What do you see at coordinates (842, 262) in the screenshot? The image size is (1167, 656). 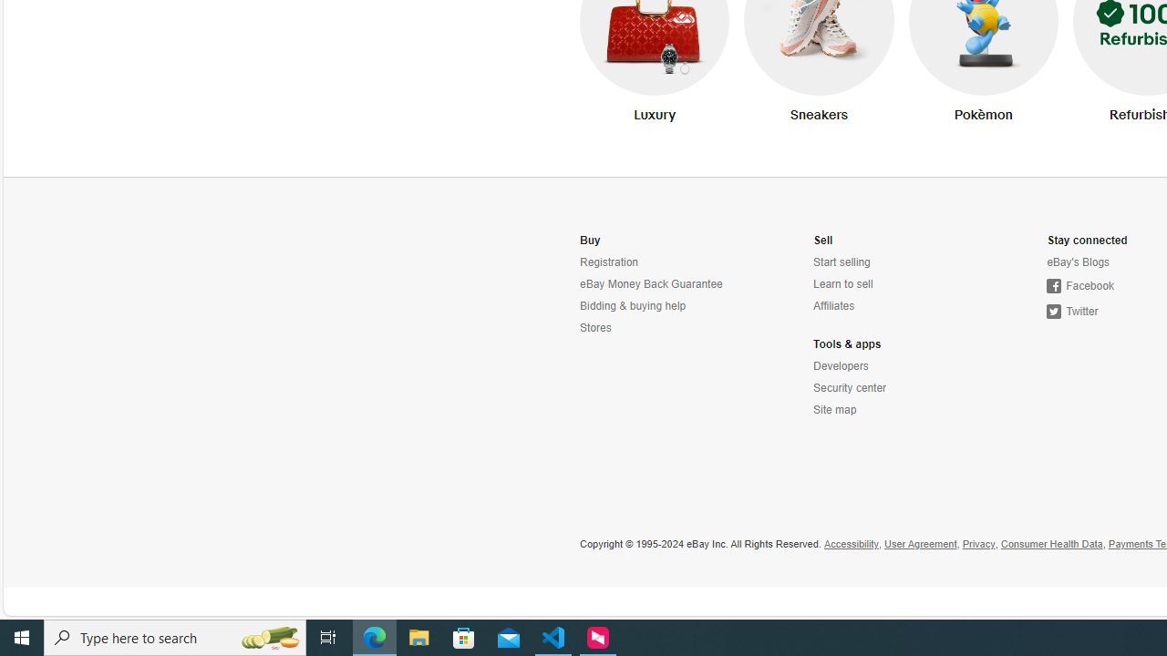 I see `Start selling` at bounding box center [842, 262].